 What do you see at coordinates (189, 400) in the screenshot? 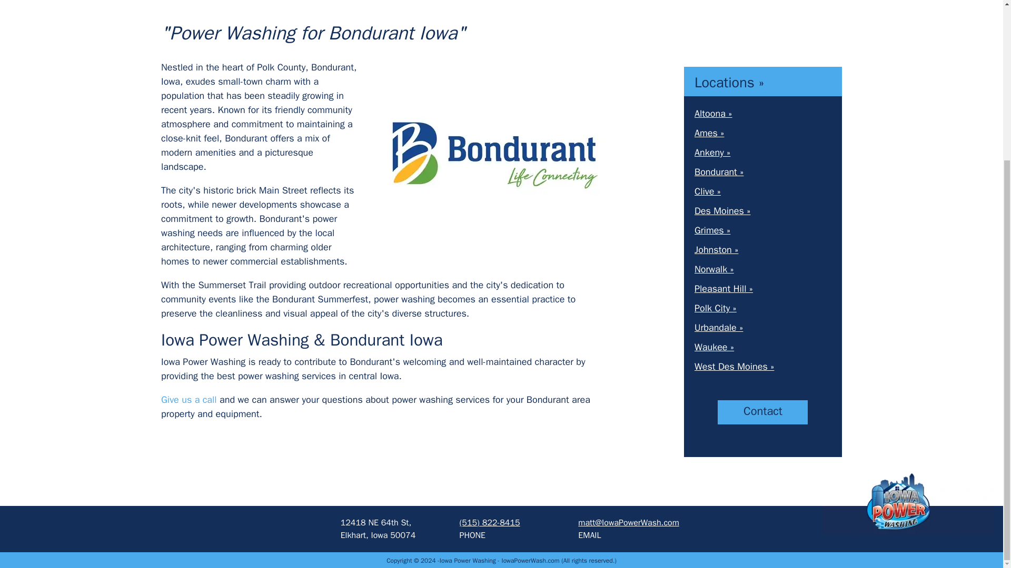
I see `Call Iowa Power Washing` at bounding box center [189, 400].